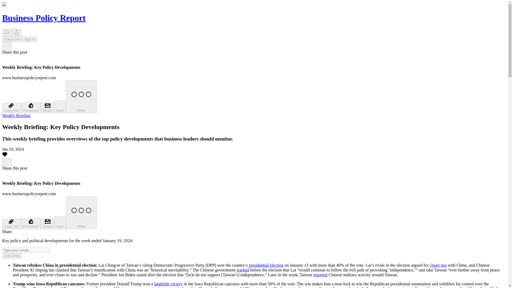  Describe the element at coordinates (81, 97) in the screenshot. I see `Other` at that location.